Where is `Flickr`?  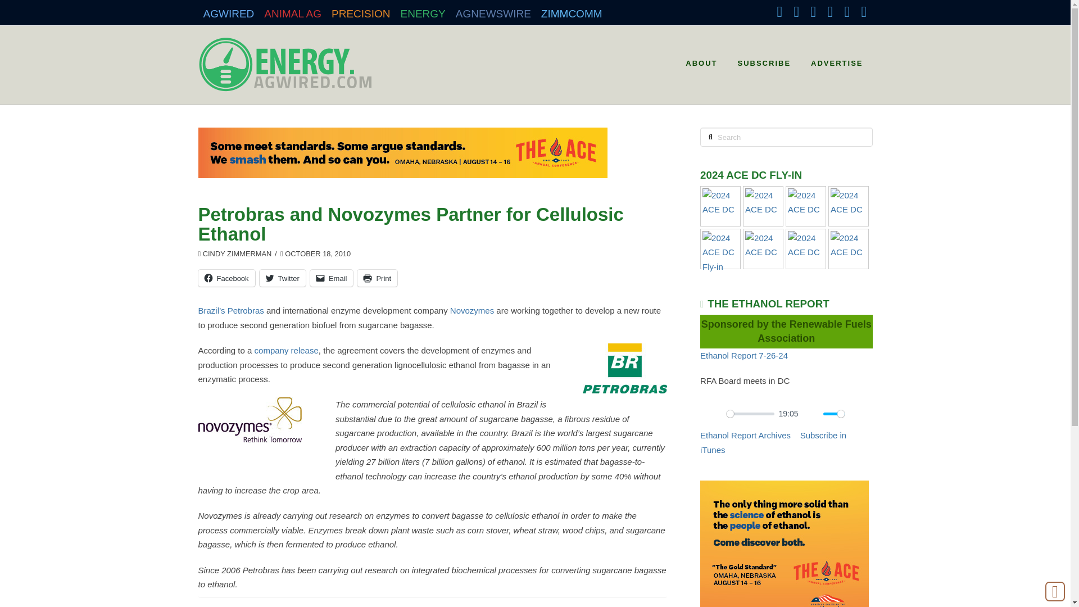 Flickr is located at coordinates (846, 11).